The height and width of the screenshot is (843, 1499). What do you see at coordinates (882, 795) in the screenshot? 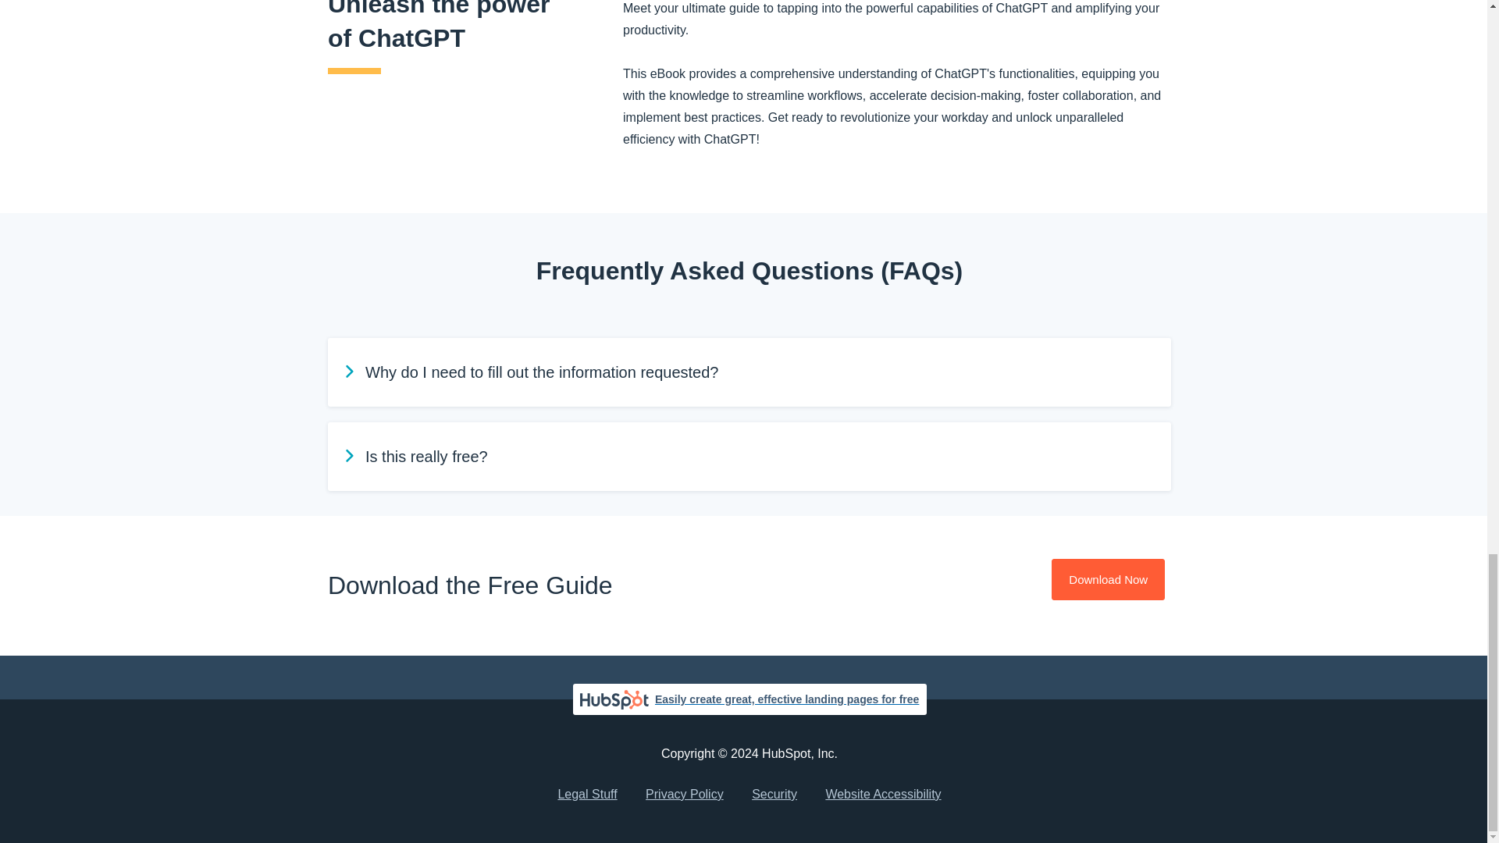
I see `Website Accessibility` at bounding box center [882, 795].